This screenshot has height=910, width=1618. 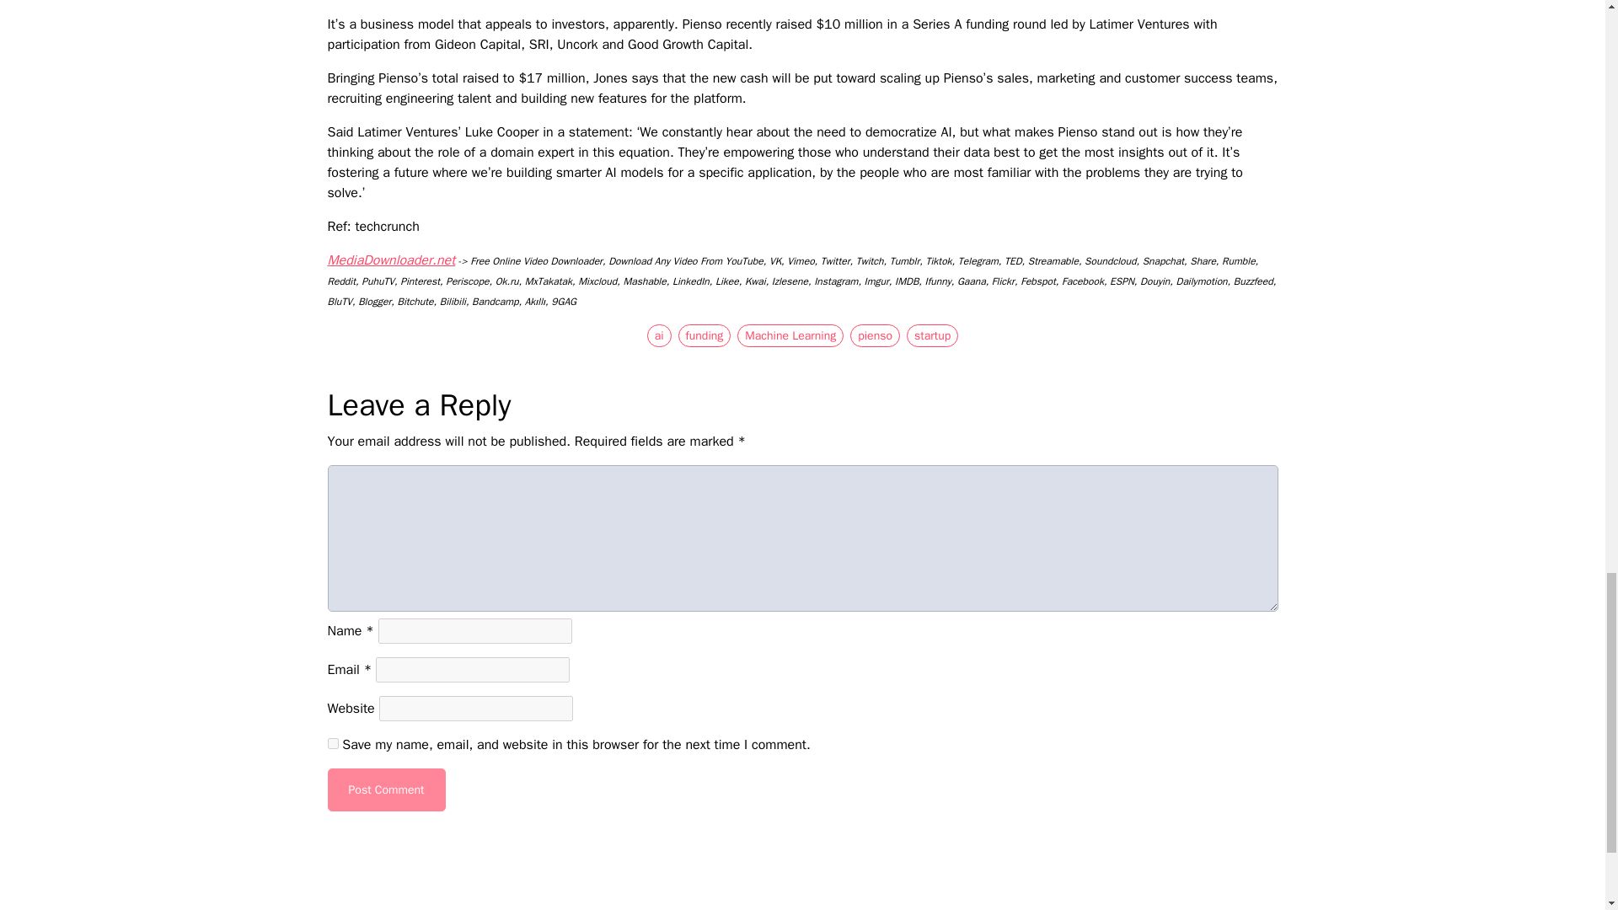 What do you see at coordinates (390, 260) in the screenshot?
I see `MediaDownloader.net` at bounding box center [390, 260].